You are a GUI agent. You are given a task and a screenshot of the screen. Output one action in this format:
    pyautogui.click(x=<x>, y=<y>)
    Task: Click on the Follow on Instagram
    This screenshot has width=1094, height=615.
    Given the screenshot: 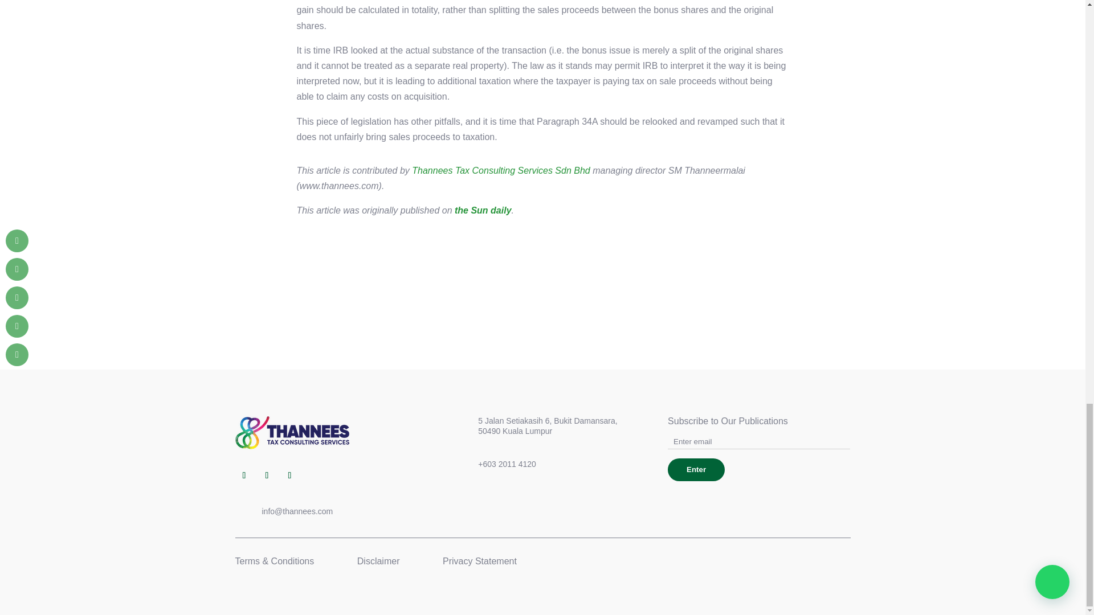 What is the action you would take?
    pyautogui.click(x=289, y=475)
    